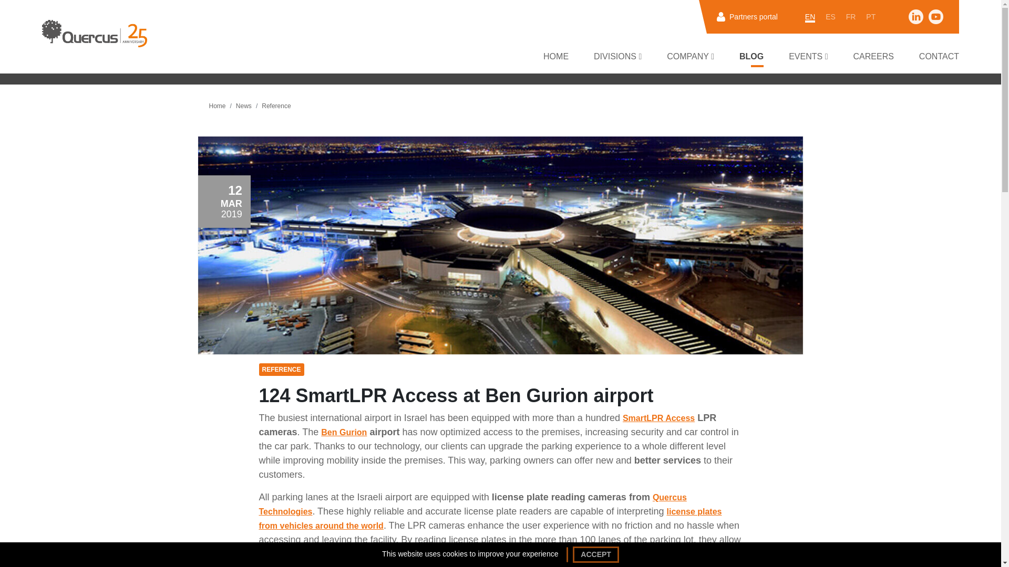 This screenshot has width=1009, height=567. What do you see at coordinates (851, 16) in the screenshot?
I see `FR` at bounding box center [851, 16].